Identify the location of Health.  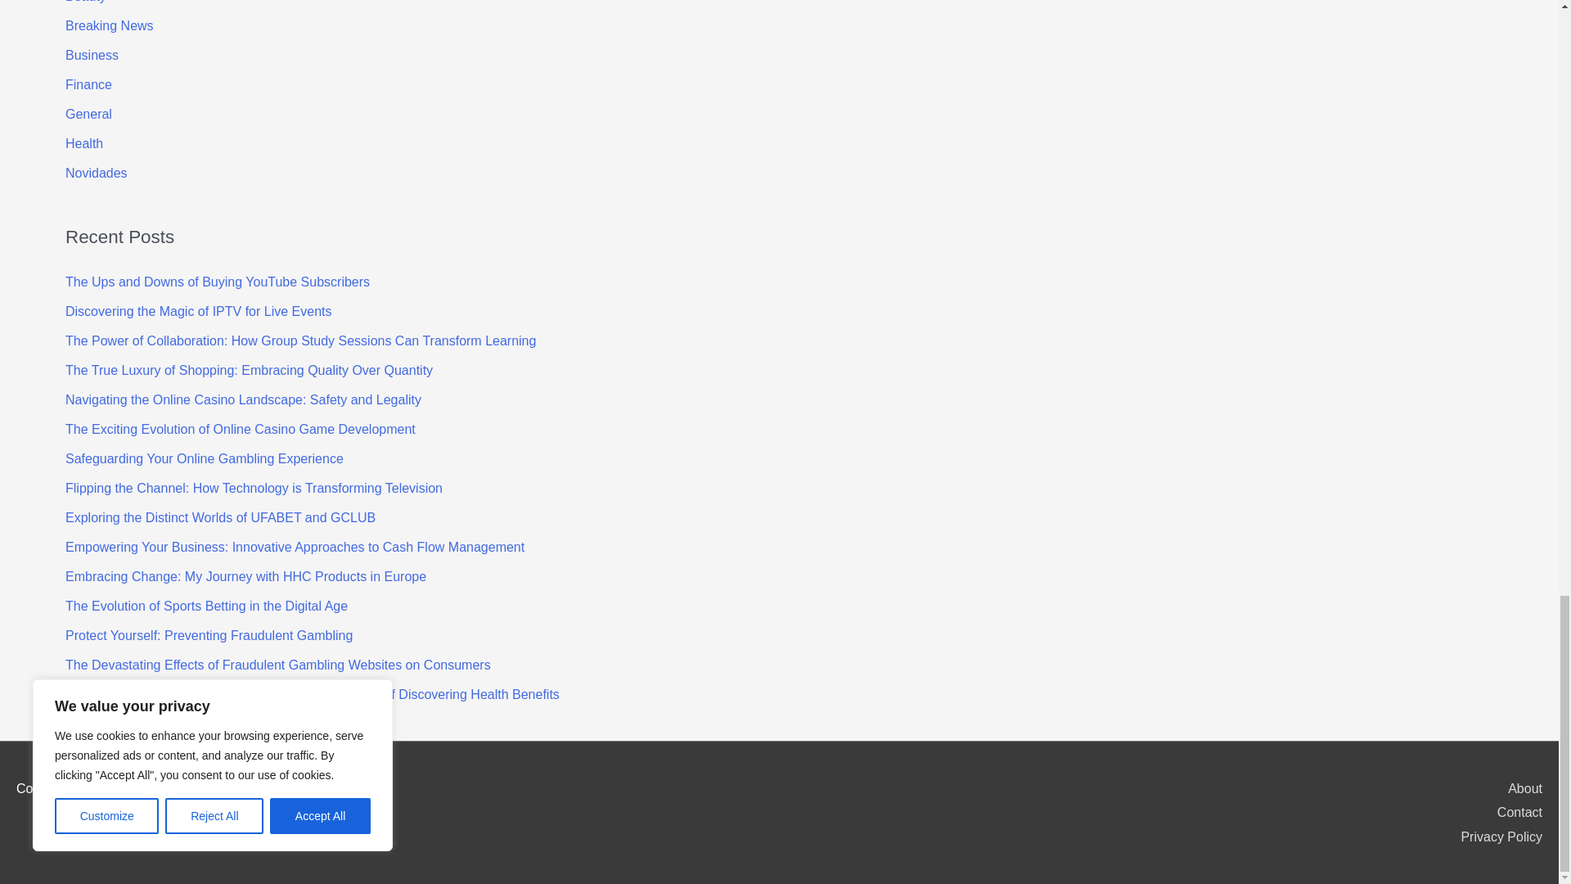
(84, 143).